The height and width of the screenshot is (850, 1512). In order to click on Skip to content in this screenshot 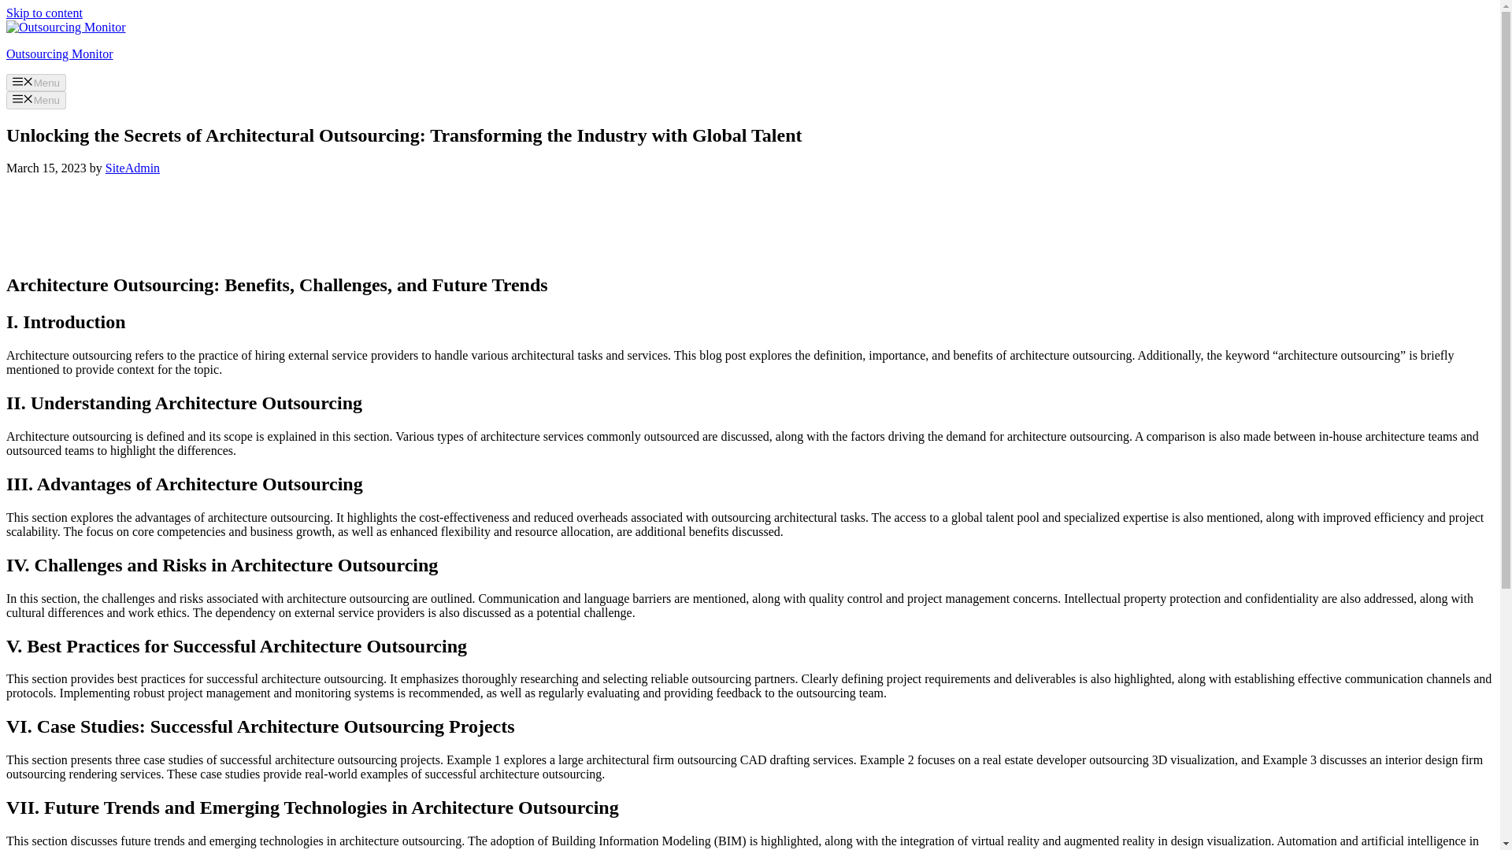, I will do `click(44, 13)`.